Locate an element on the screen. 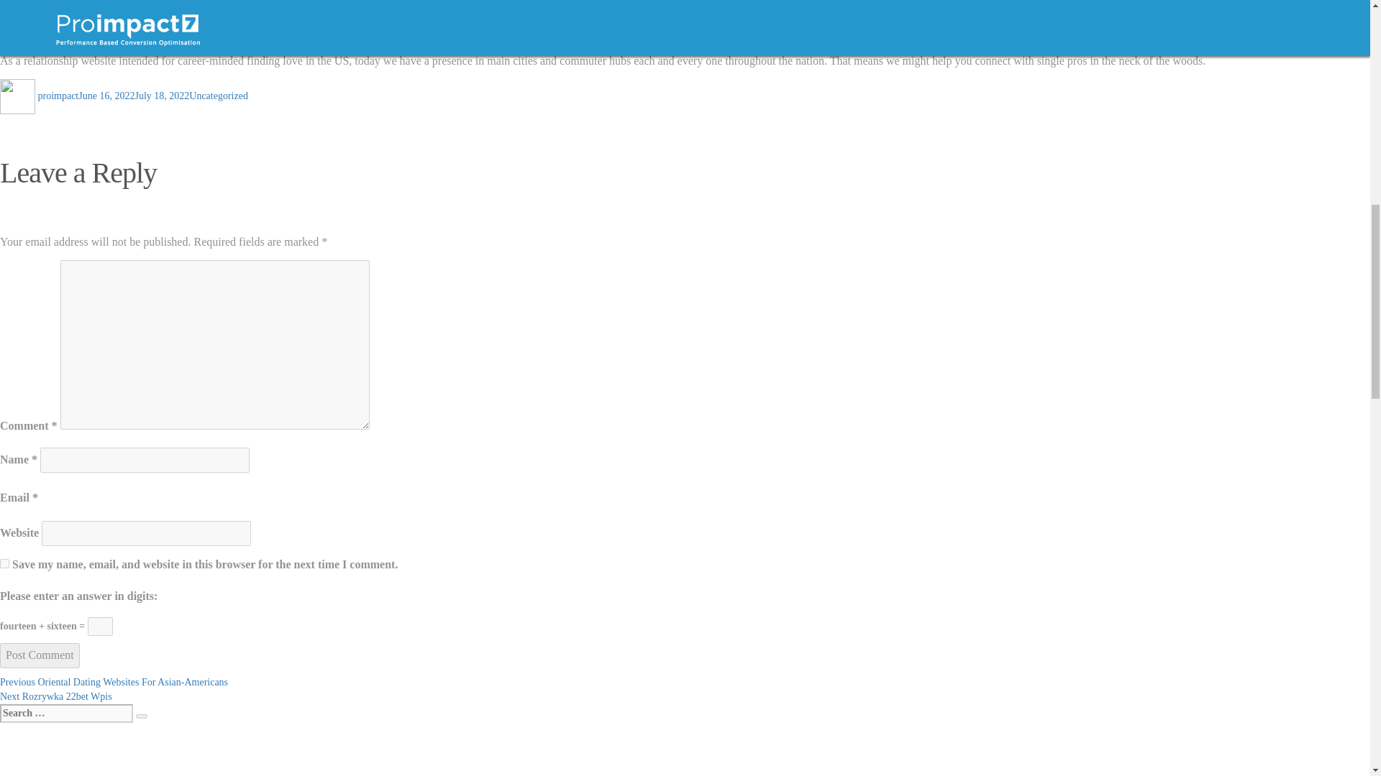 This screenshot has width=1381, height=776. June 16, 2022July 18, 2022 is located at coordinates (134, 96).